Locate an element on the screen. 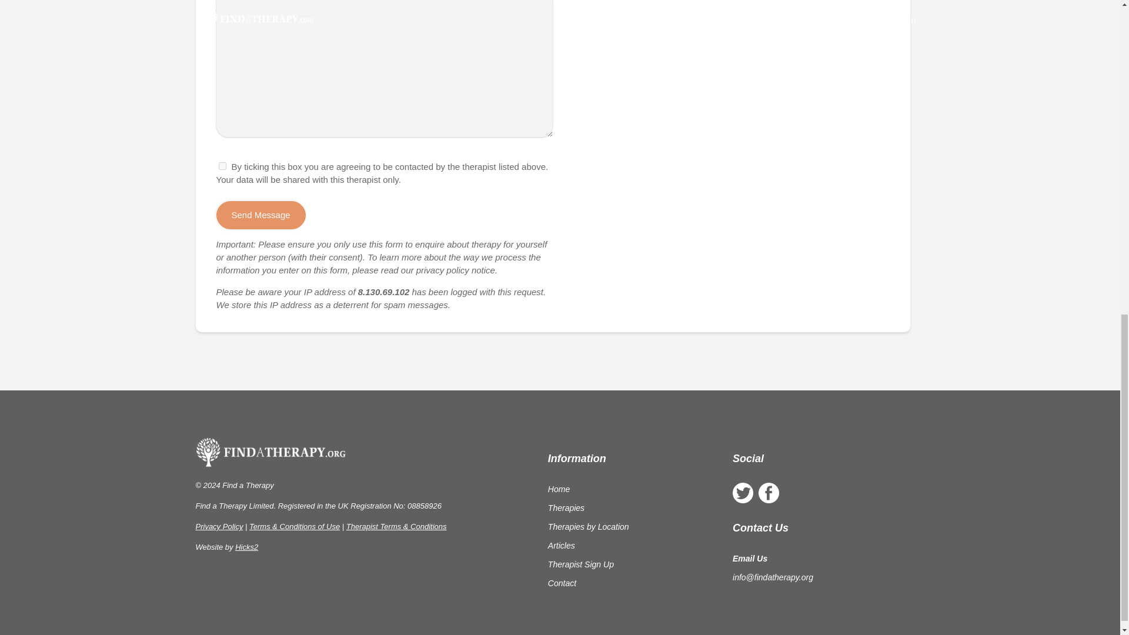  Contact is located at coordinates (562, 583).